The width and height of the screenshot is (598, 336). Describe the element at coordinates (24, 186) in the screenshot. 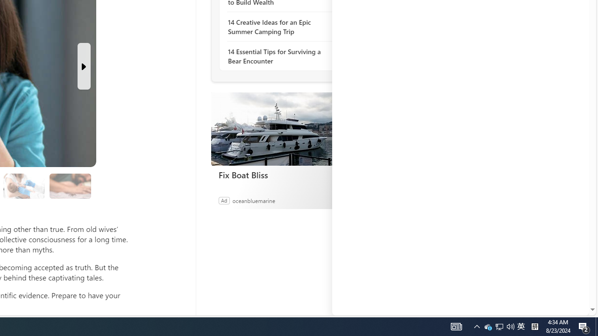

I see `5. Childhood Was High-Risk` at that location.